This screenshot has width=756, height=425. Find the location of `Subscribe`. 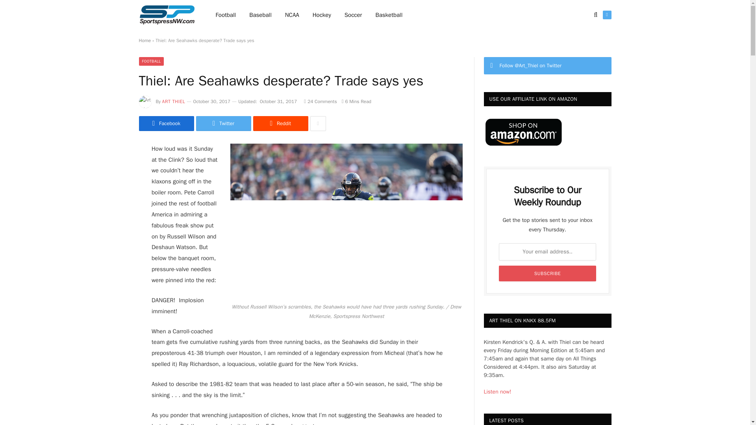

Subscribe is located at coordinates (547, 273).